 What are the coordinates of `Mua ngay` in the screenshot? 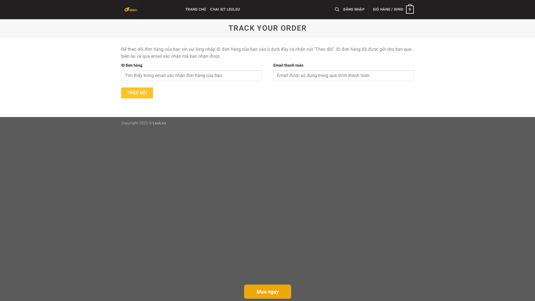 It's located at (267, 292).